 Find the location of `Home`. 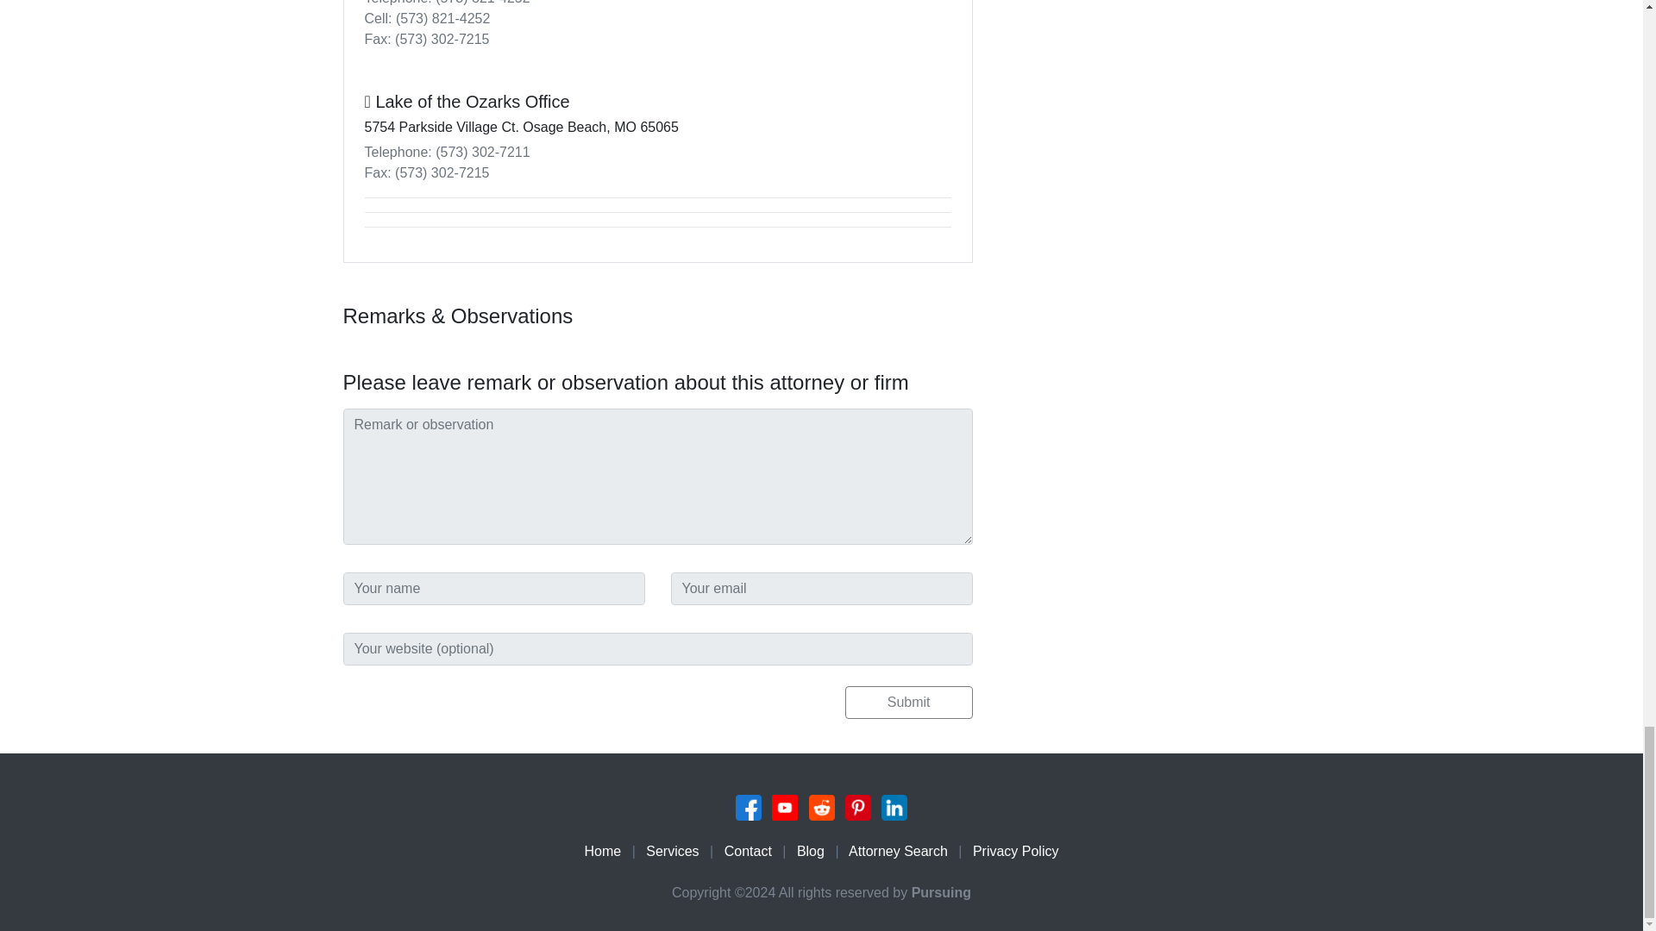

Home is located at coordinates (603, 850).